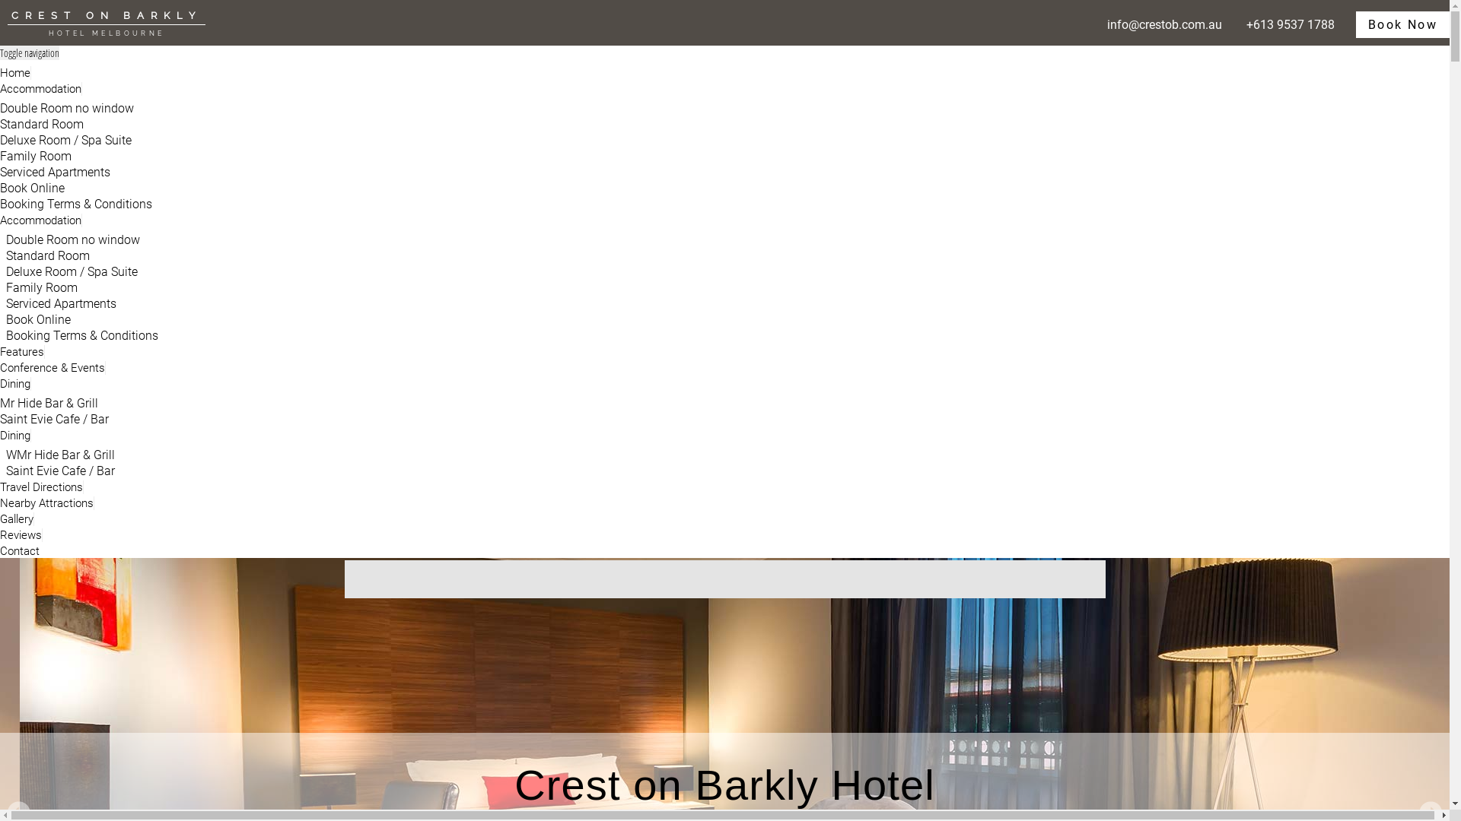 The image size is (1461, 821). What do you see at coordinates (17, 519) in the screenshot?
I see `Gallery` at bounding box center [17, 519].